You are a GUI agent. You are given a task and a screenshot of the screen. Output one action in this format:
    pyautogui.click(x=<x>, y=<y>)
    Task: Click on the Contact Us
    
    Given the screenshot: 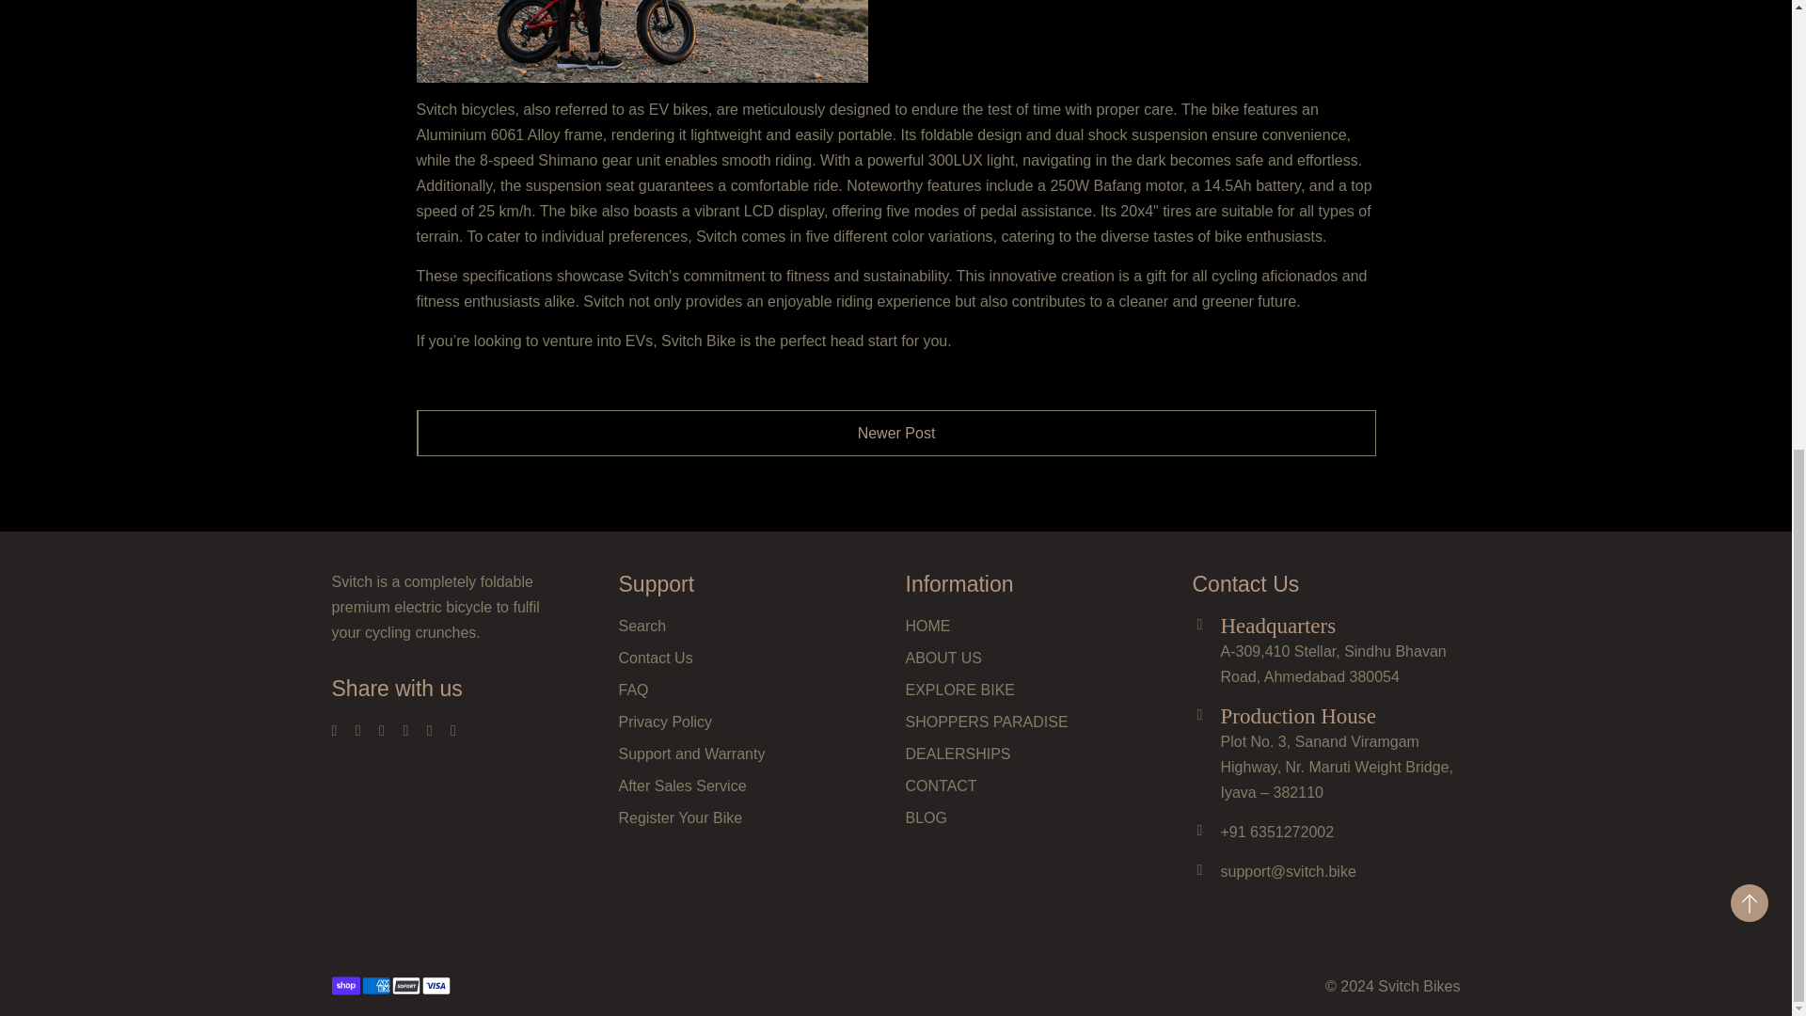 What is the action you would take?
    pyautogui.click(x=657, y=660)
    